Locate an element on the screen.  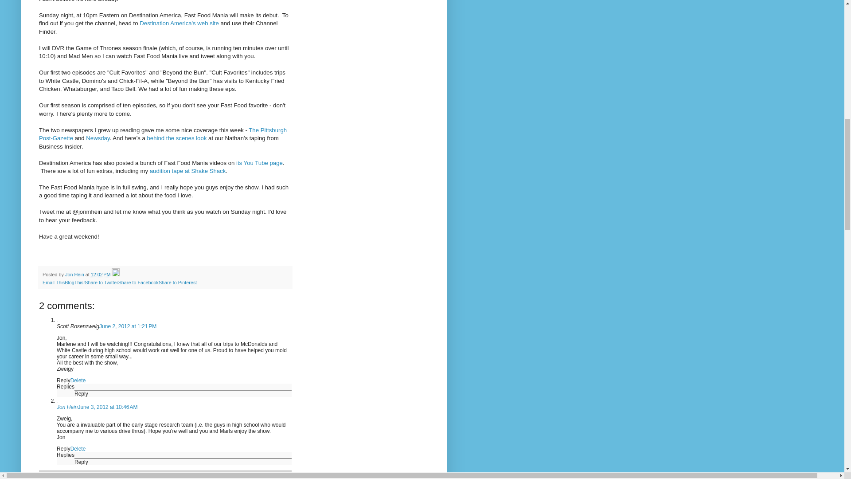
author profile is located at coordinates (75, 275).